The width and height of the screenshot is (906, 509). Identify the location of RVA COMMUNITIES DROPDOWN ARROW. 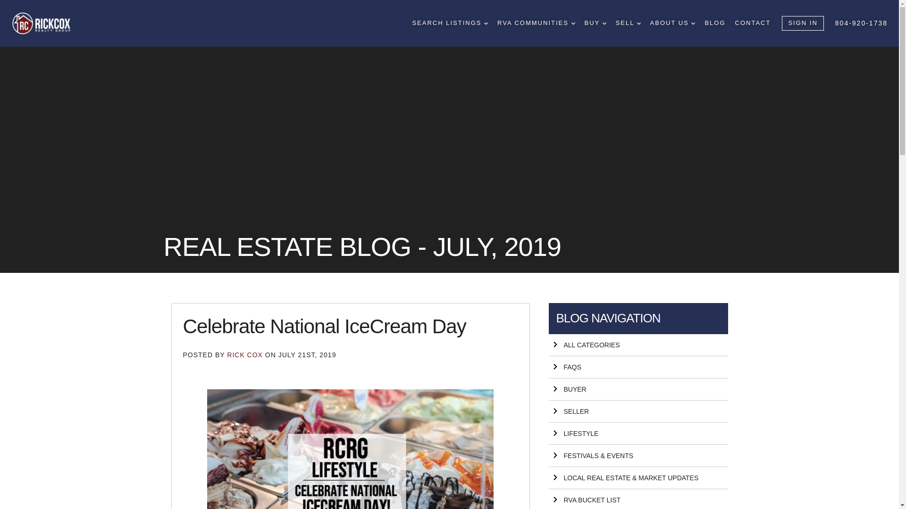
(536, 23).